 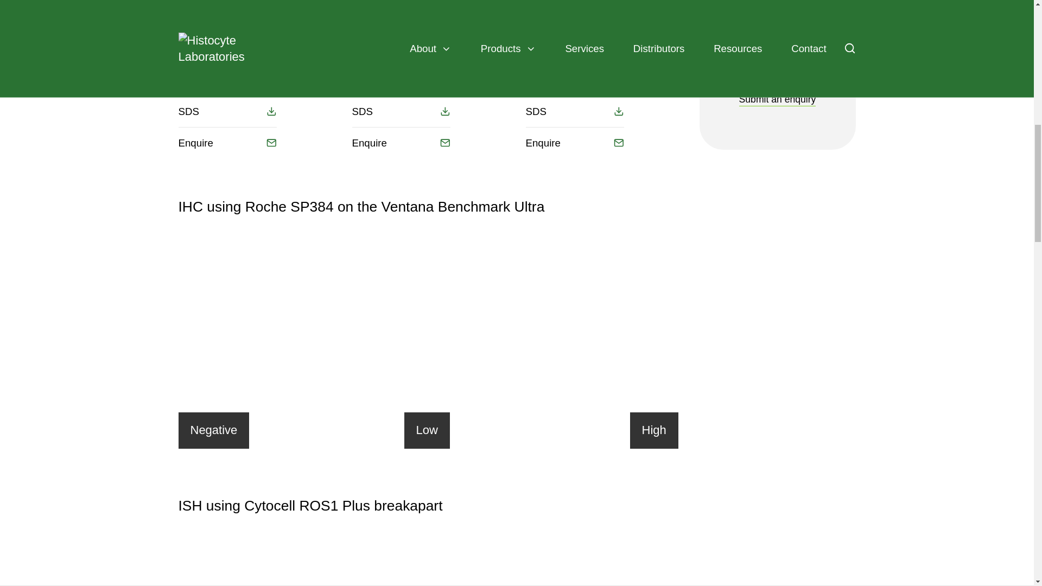 What do you see at coordinates (227, 48) in the screenshot?
I see `Datasheet` at bounding box center [227, 48].